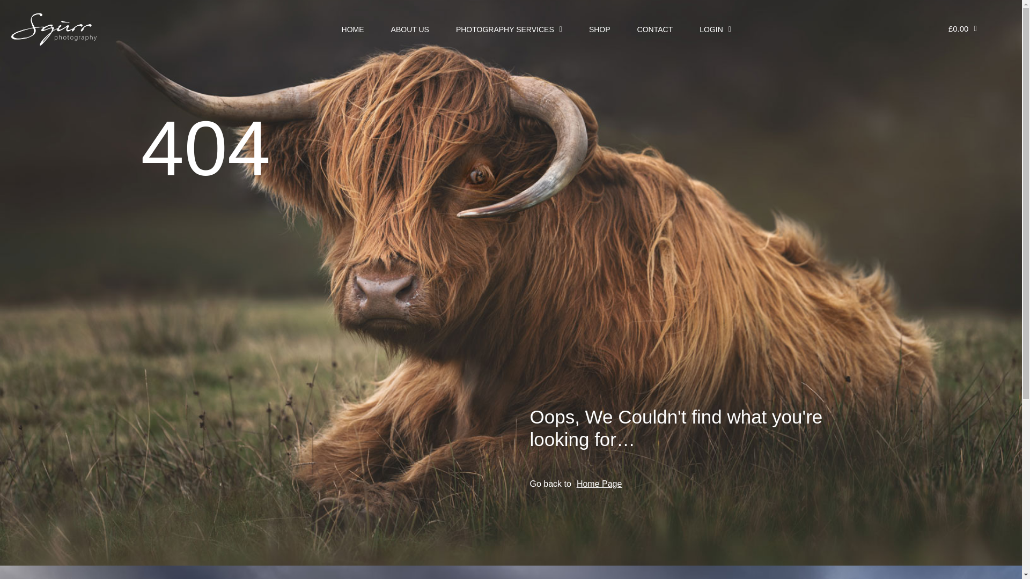 Image resolution: width=1030 pixels, height=579 pixels. I want to click on ABOUT US, so click(410, 9).